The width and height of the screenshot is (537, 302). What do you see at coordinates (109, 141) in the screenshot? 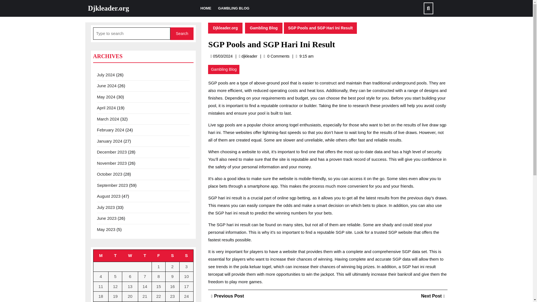
I see `January 2024` at bounding box center [109, 141].